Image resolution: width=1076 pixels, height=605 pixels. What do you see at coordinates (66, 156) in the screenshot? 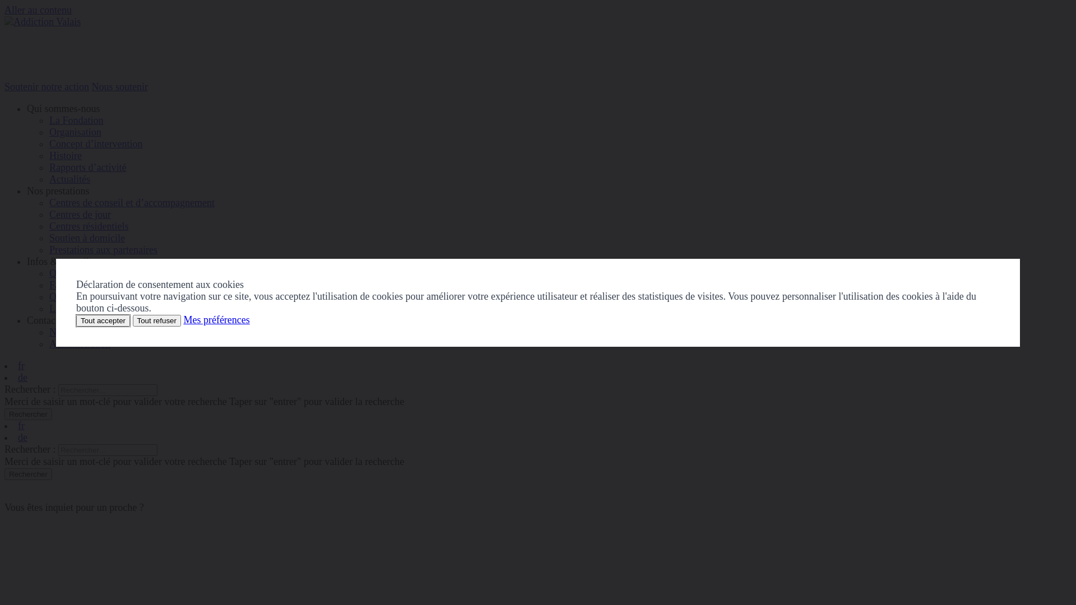
I see `Histoire` at bounding box center [66, 156].